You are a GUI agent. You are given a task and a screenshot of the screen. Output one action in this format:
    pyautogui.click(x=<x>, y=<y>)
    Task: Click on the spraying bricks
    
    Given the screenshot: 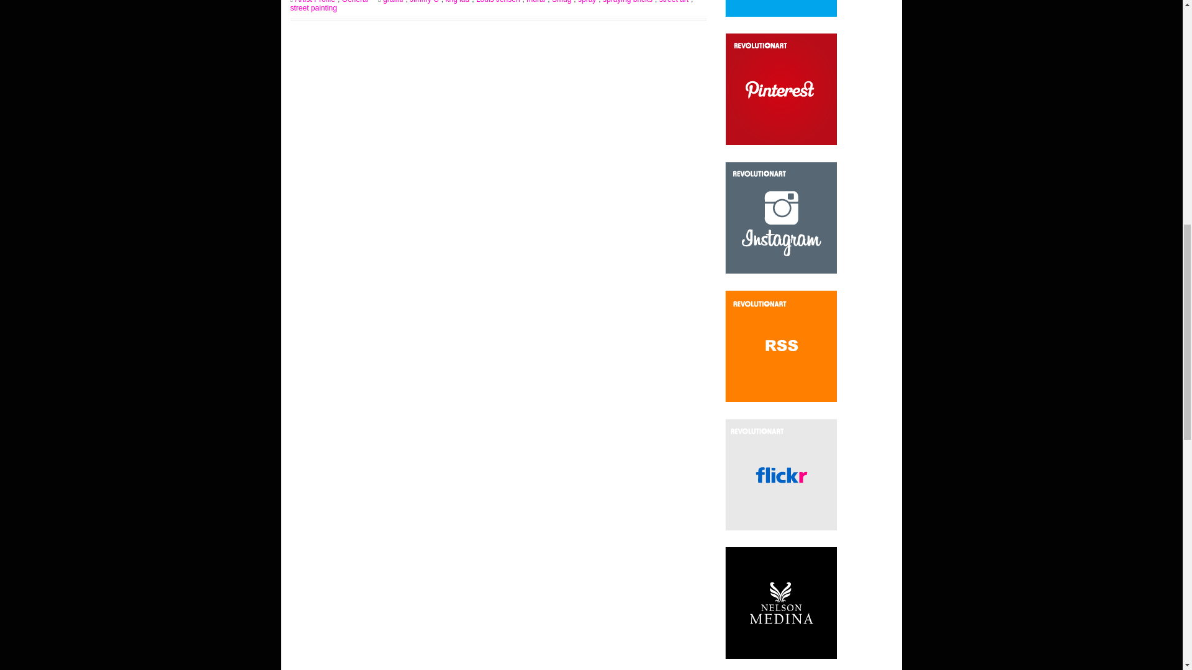 What is the action you would take?
    pyautogui.click(x=628, y=2)
    